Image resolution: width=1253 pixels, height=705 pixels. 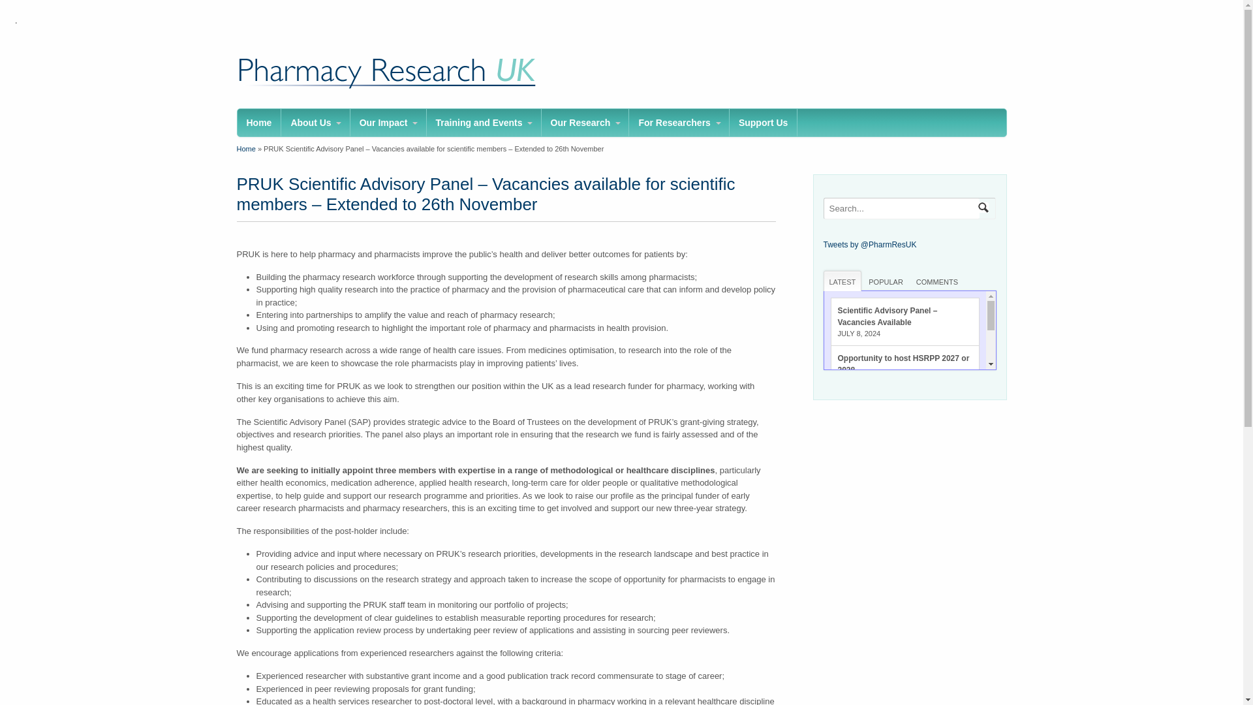 I want to click on Training and Events, so click(x=484, y=123).